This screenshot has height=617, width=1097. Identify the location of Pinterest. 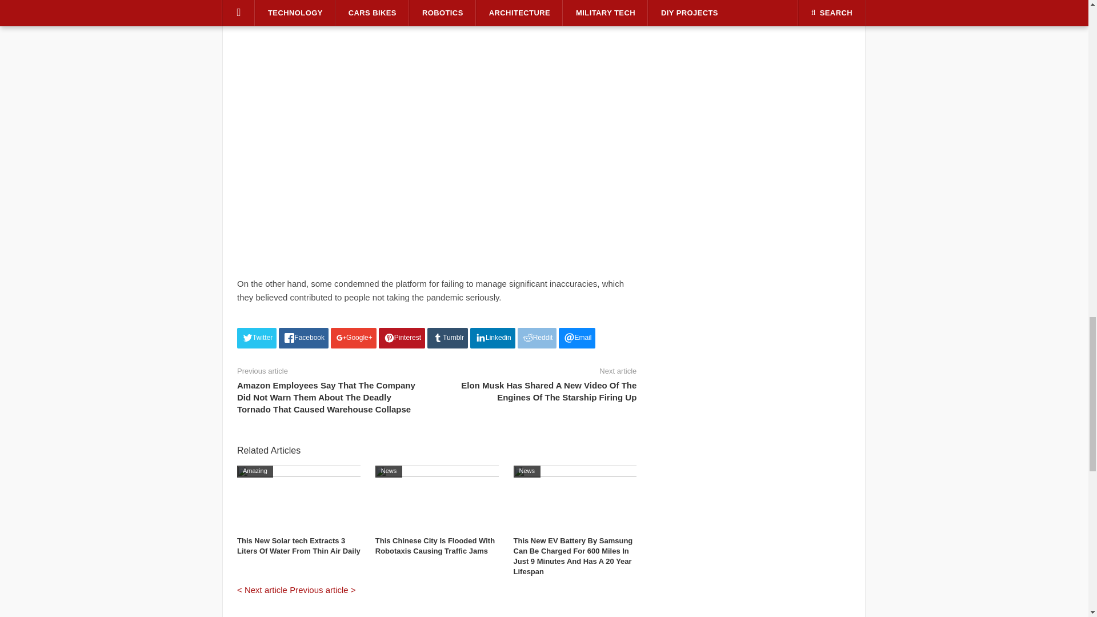
(402, 338).